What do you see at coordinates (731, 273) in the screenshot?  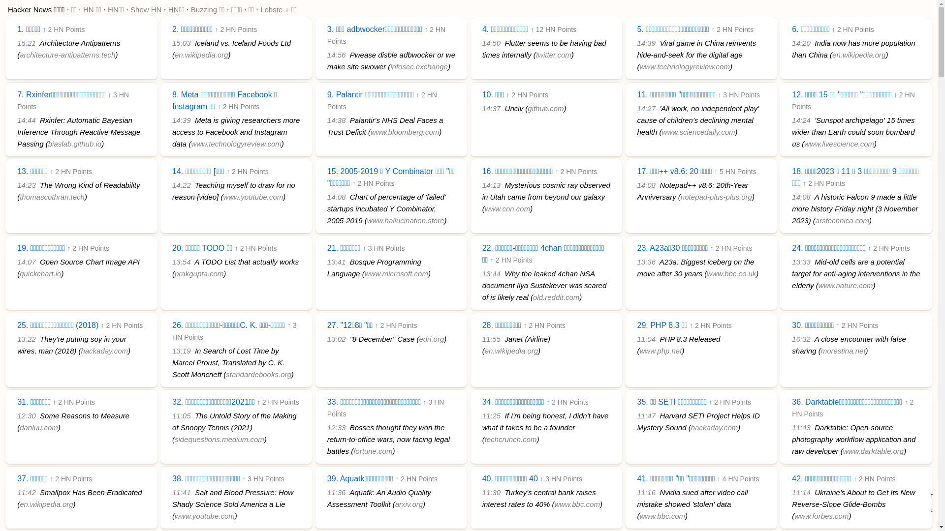 I see `www.bbc.co.uk` at bounding box center [731, 273].